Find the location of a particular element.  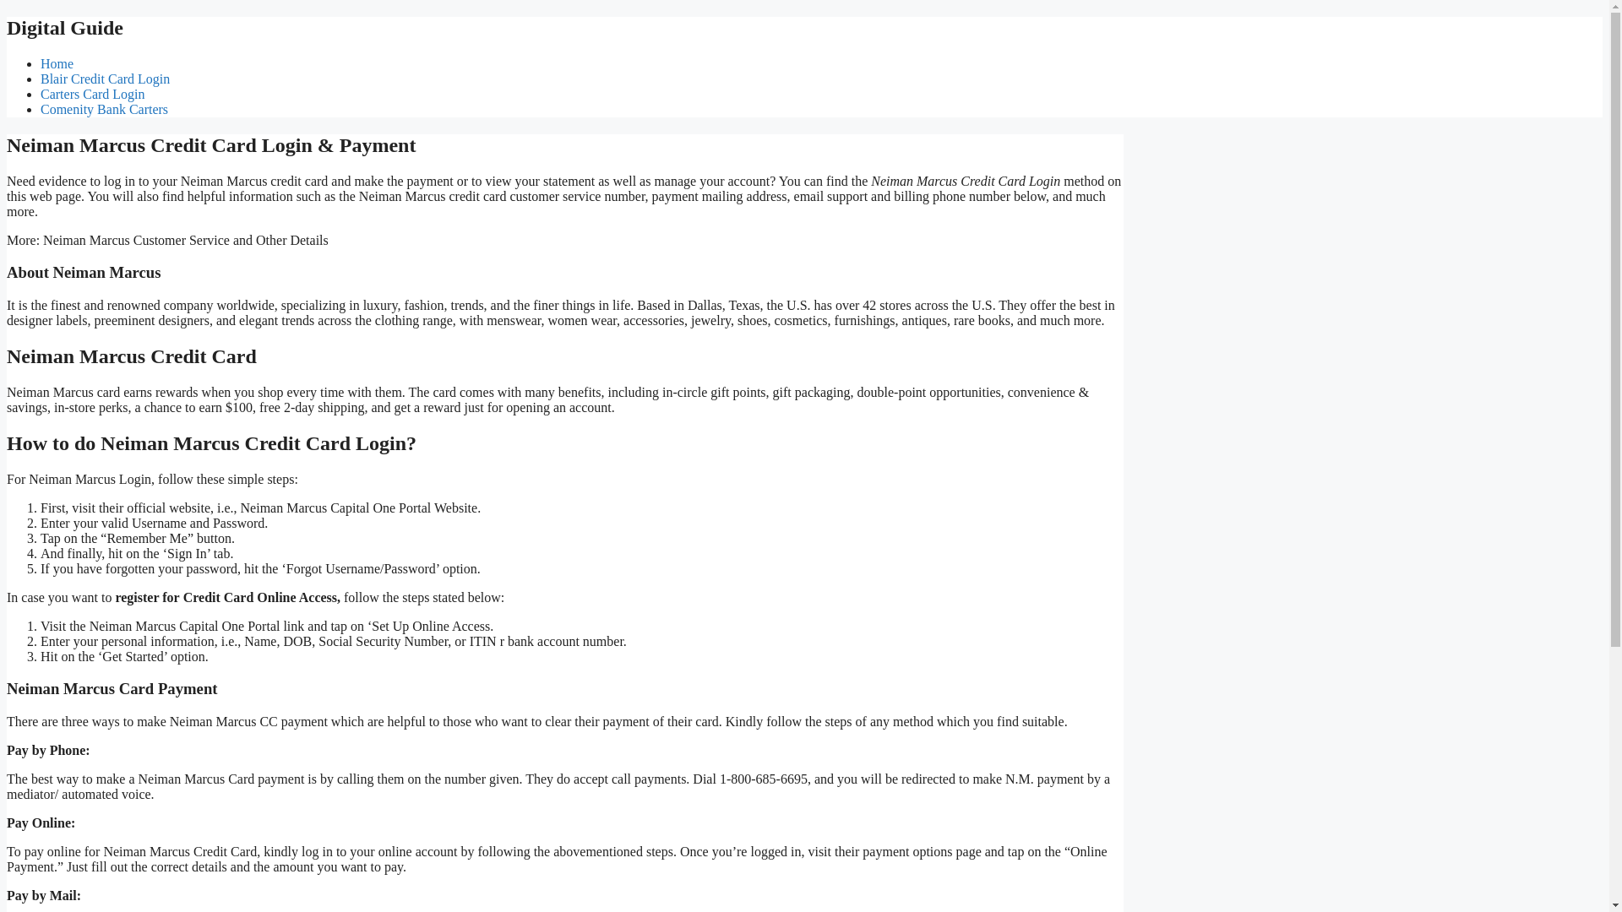

Digital Guide is located at coordinates (64, 28).